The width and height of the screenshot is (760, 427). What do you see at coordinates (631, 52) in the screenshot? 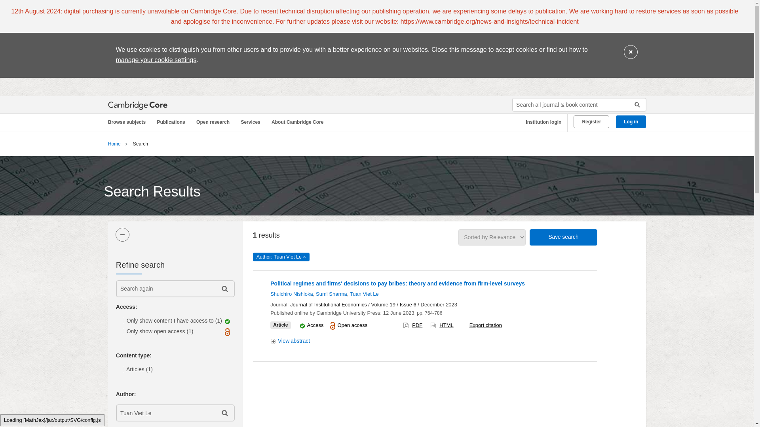
I see `Close cookie message` at bounding box center [631, 52].